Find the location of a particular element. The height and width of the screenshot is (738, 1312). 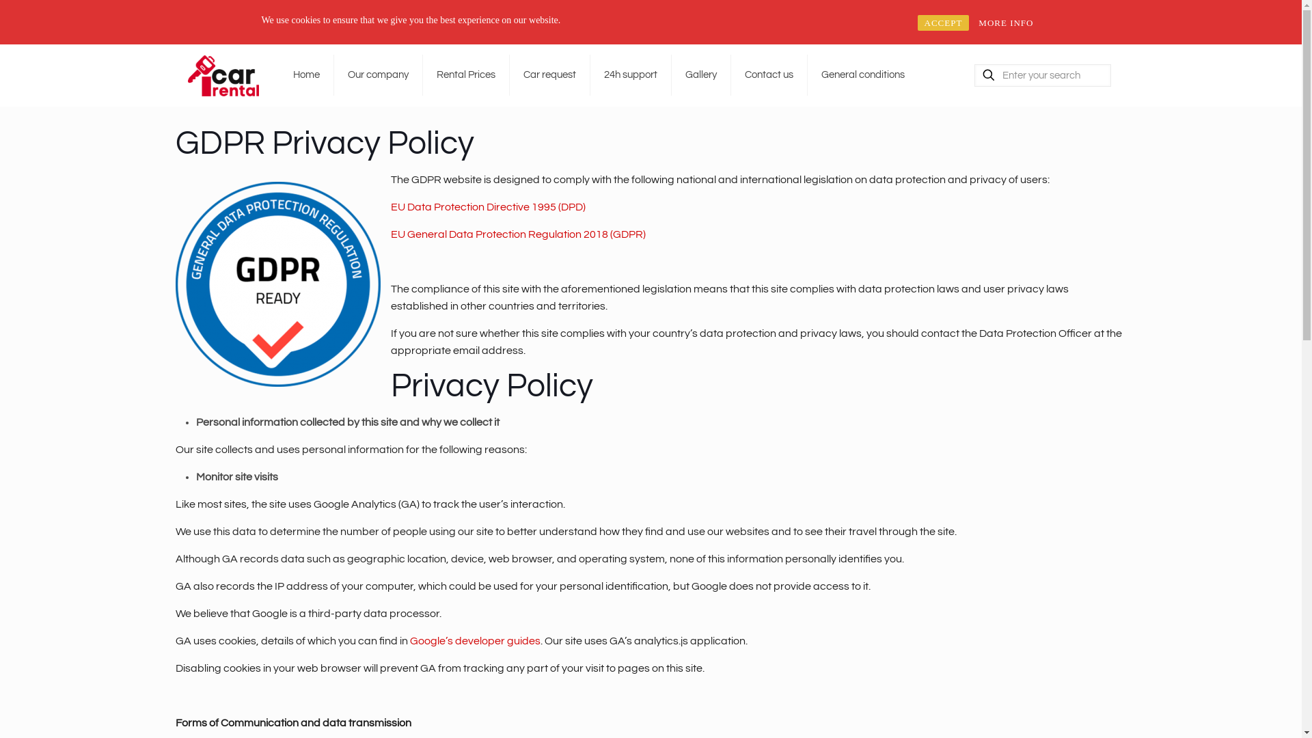

MORE INFO is located at coordinates (1006, 23).